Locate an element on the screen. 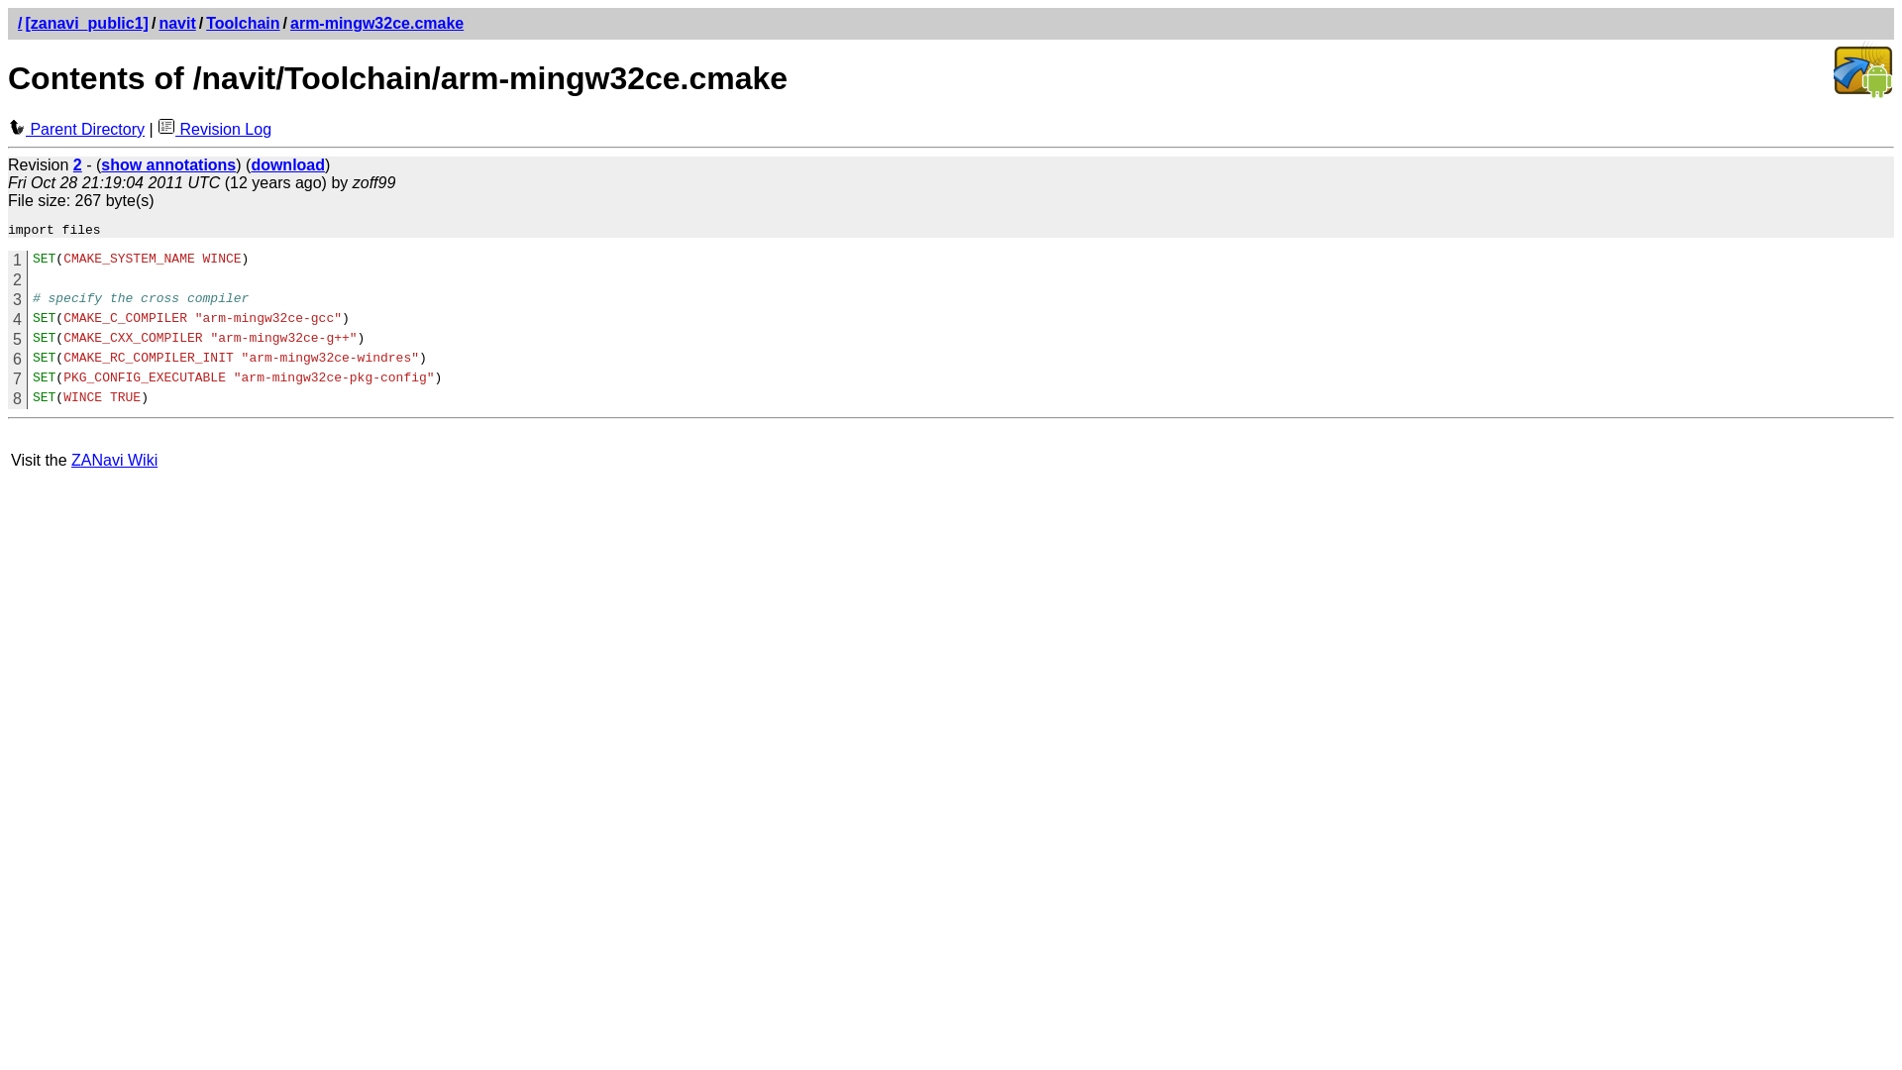 This screenshot has height=1070, width=1902. arm-mingw32ce.cmake is located at coordinates (376, 24).